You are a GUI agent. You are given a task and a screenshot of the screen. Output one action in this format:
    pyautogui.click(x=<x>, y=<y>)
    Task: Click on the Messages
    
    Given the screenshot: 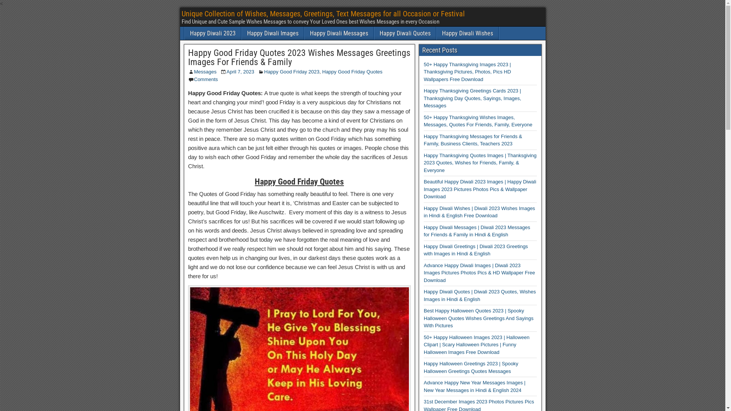 What is the action you would take?
    pyautogui.click(x=206, y=72)
    